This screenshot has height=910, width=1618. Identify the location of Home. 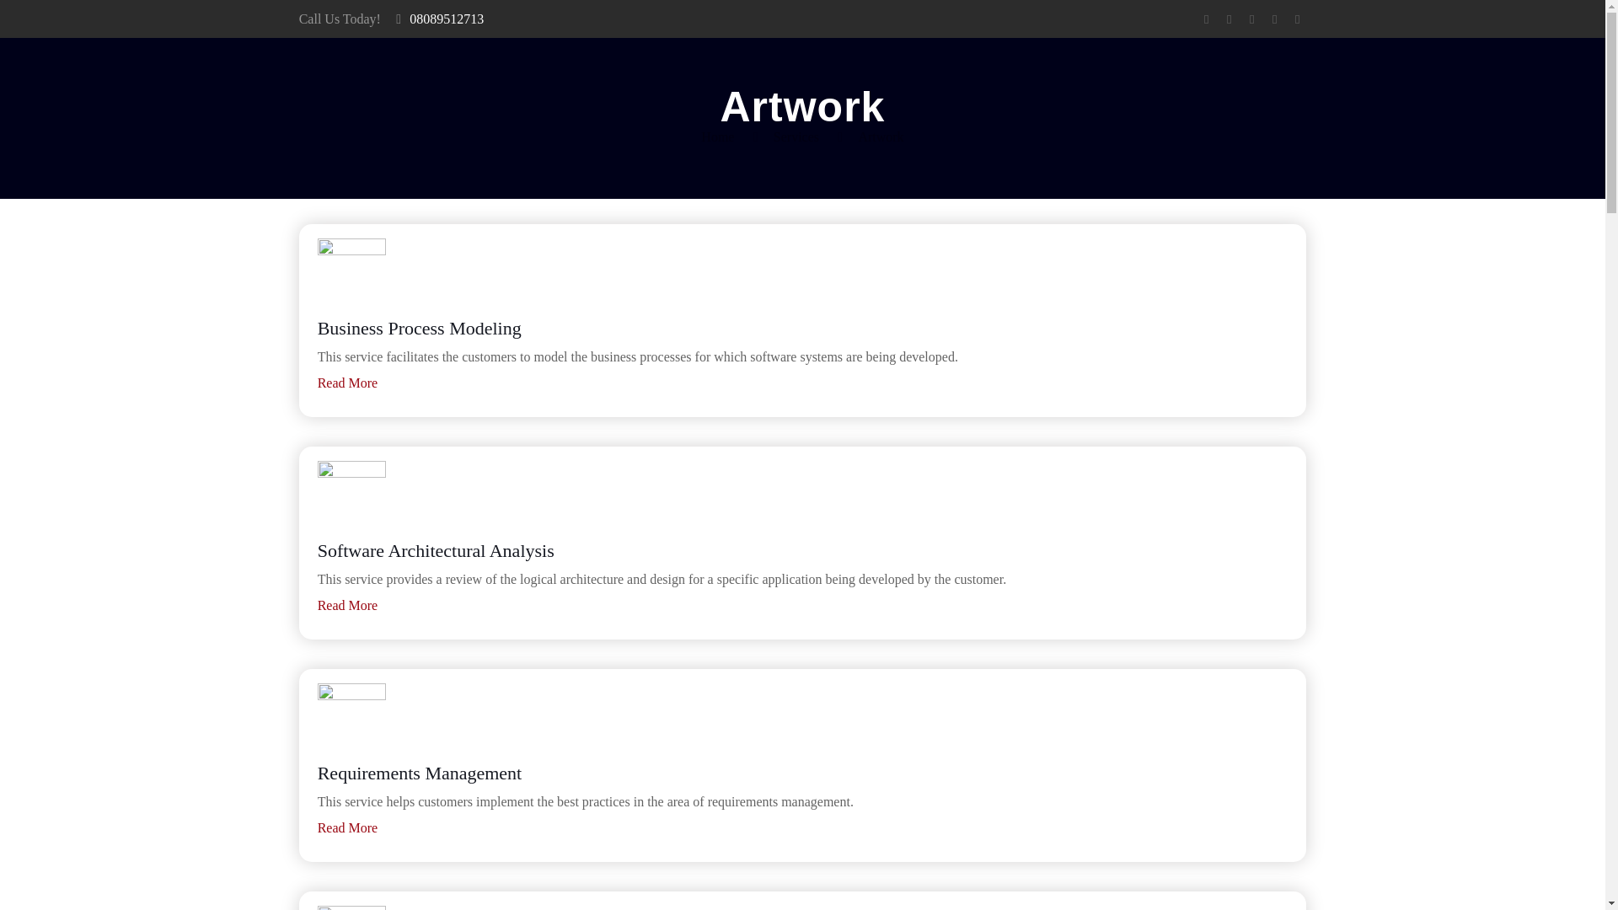
(717, 136).